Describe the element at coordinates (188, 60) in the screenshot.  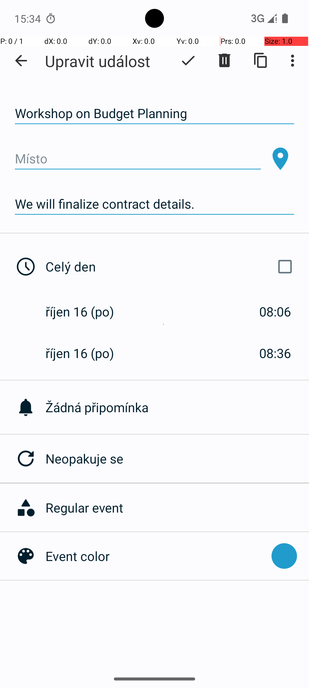
I see `Uložit` at that location.